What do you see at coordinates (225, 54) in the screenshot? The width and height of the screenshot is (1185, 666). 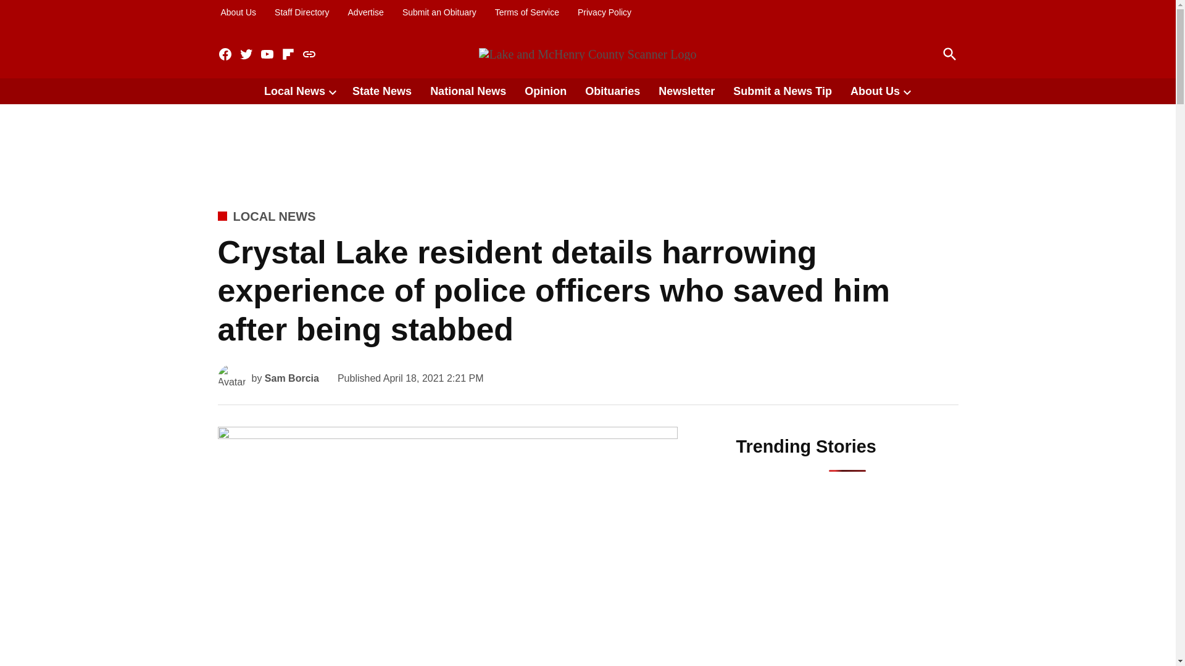 I see `Facebook` at bounding box center [225, 54].